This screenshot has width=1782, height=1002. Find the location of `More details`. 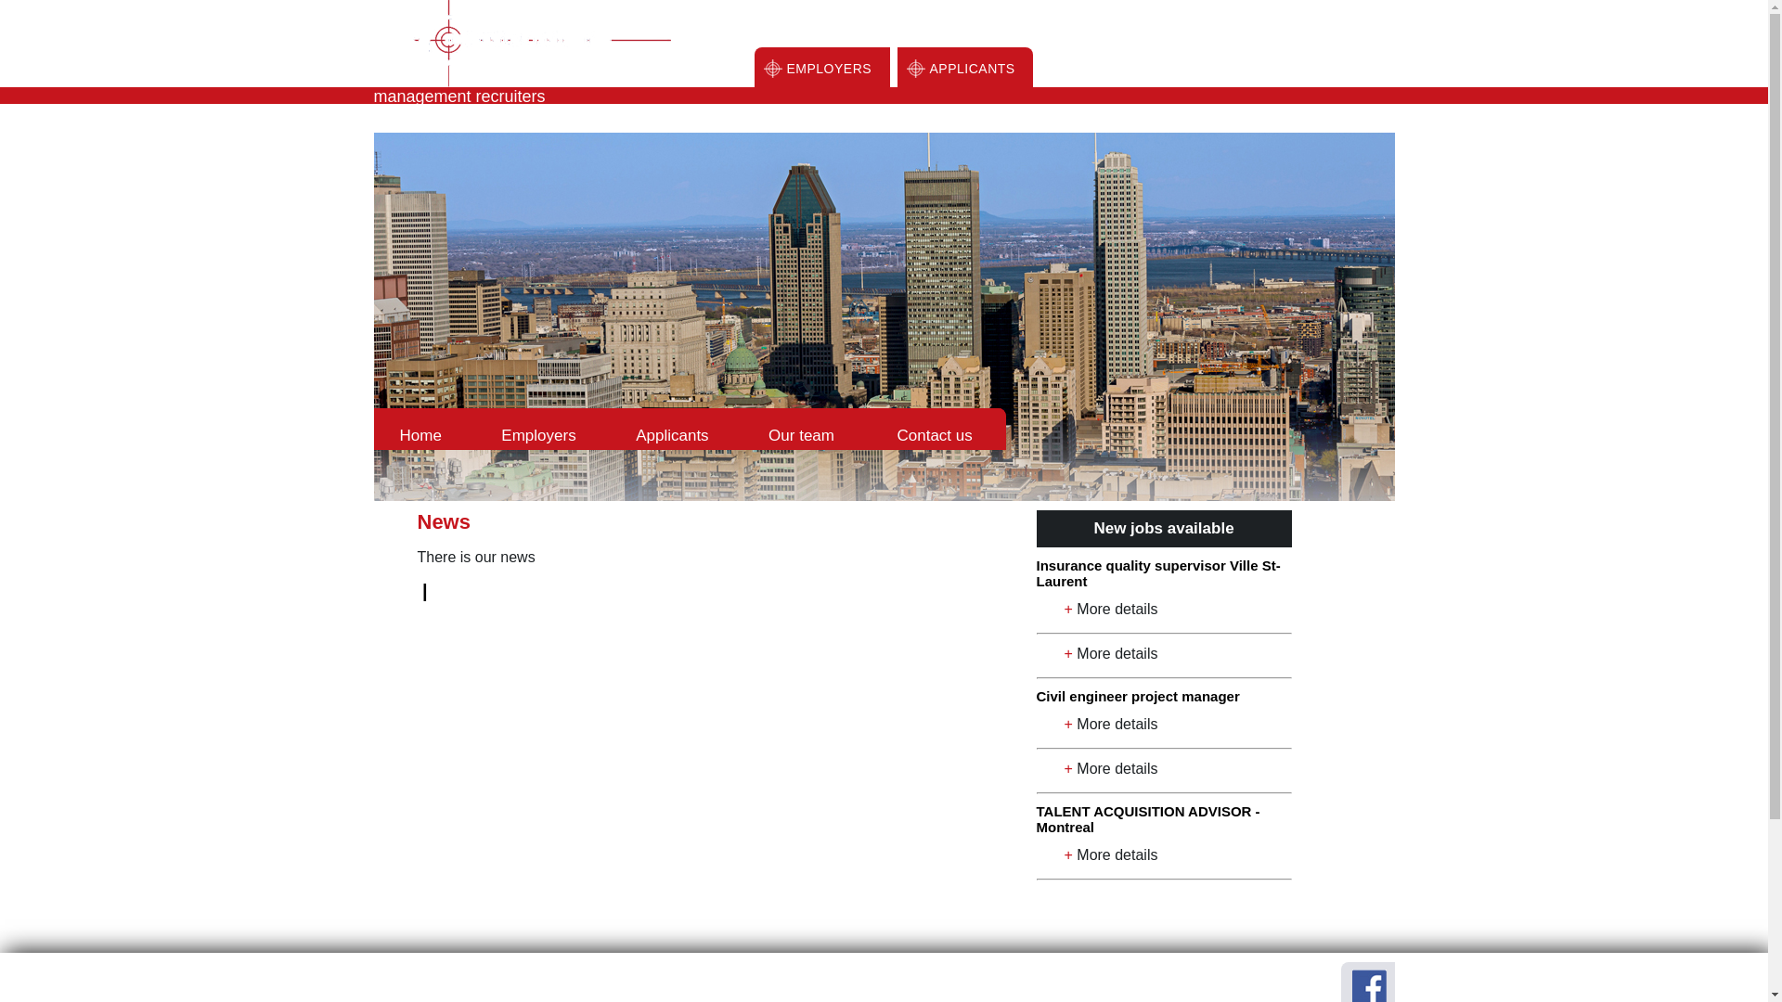

More details is located at coordinates (1117, 855).